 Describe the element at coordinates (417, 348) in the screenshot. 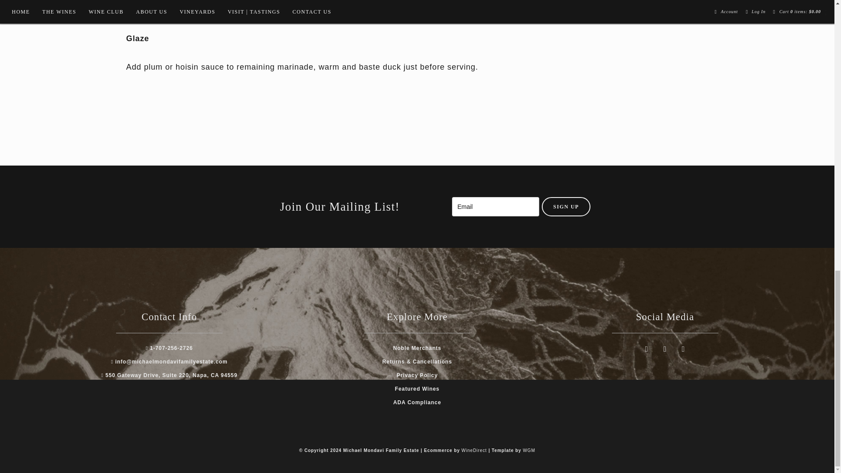

I see `Noble Merchants` at that location.